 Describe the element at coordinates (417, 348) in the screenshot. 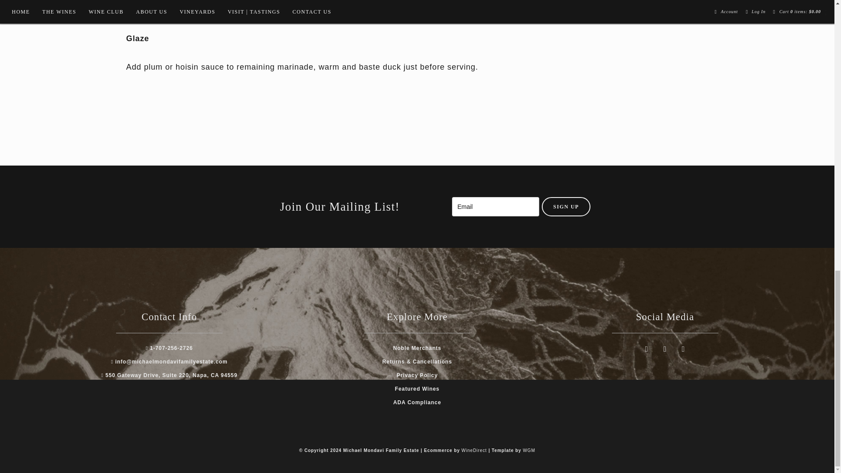

I see `Noble Merchants` at that location.